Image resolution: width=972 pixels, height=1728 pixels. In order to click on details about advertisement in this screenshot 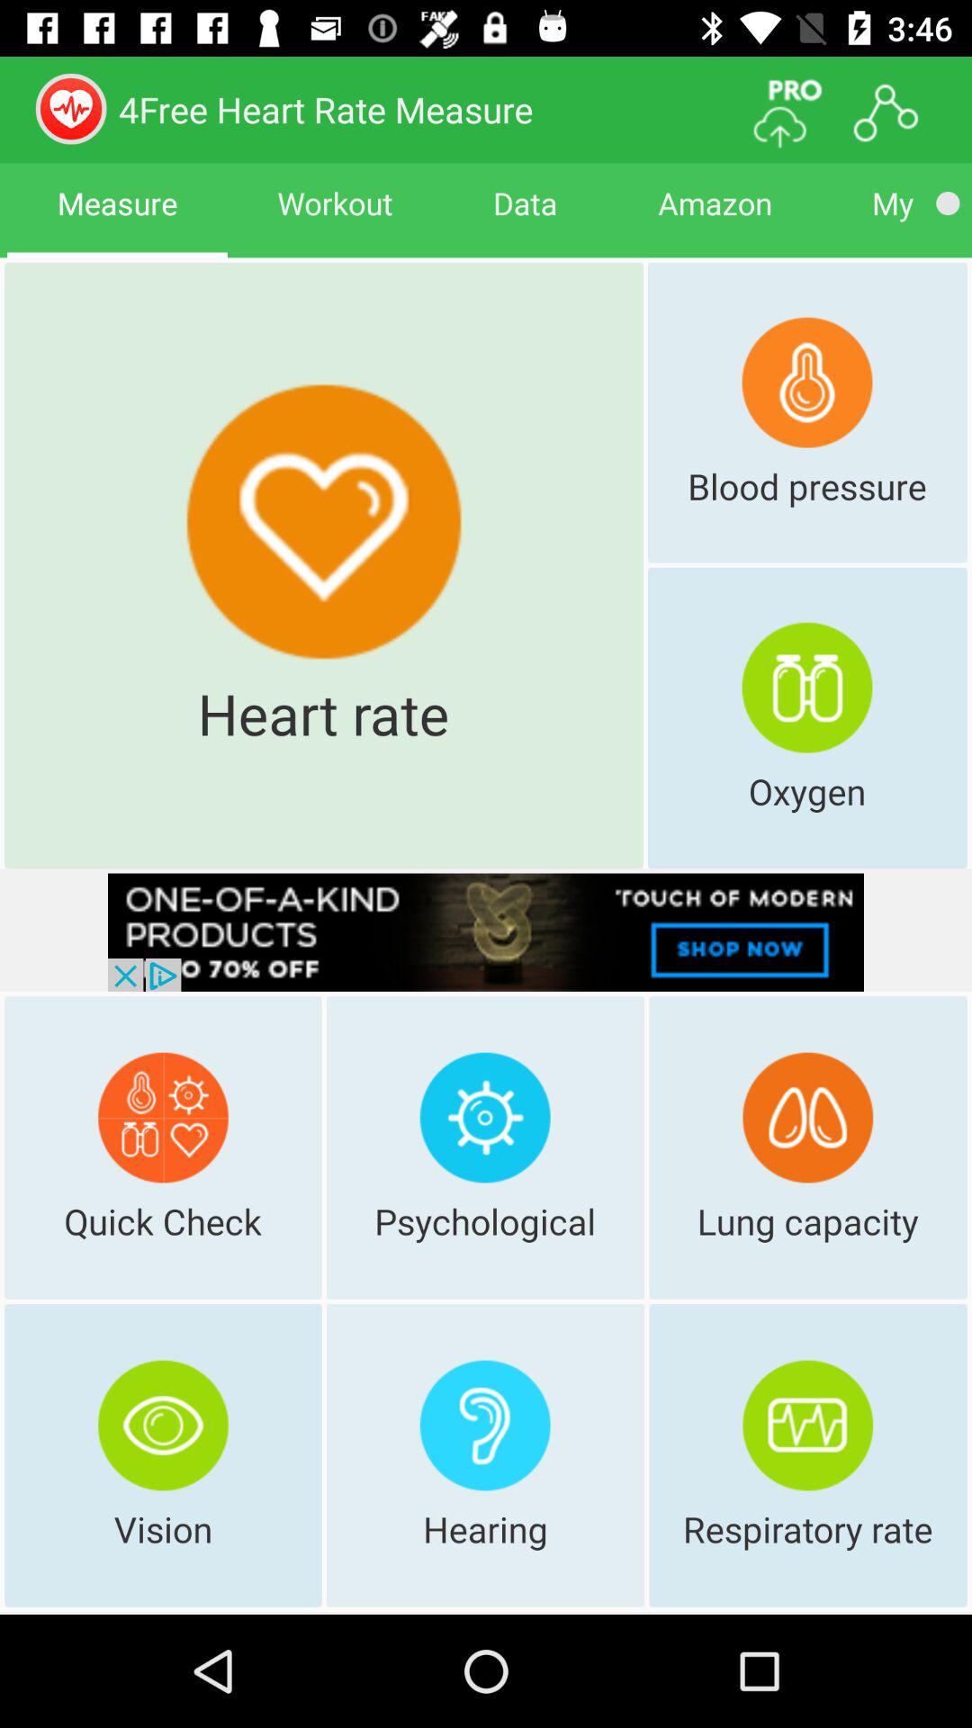, I will do `click(486, 932)`.